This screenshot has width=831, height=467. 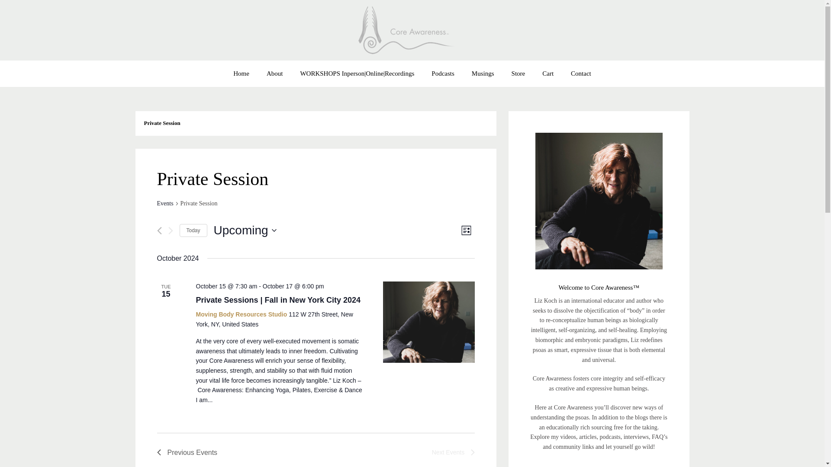 I want to click on Musings, so click(x=483, y=74).